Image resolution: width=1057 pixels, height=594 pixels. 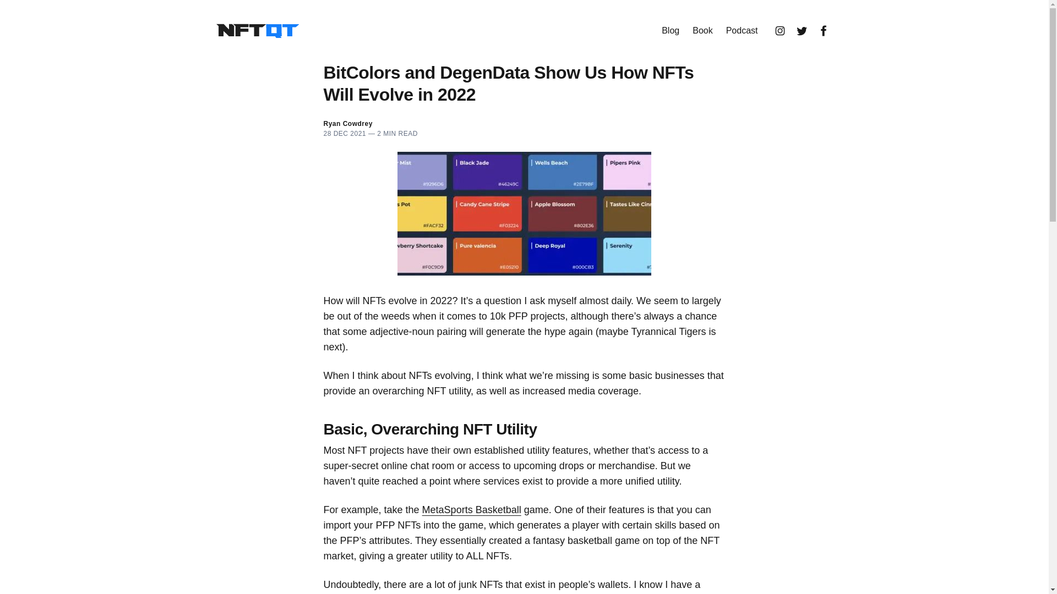 I want to click on Podcast, so click(x=742, y=31).